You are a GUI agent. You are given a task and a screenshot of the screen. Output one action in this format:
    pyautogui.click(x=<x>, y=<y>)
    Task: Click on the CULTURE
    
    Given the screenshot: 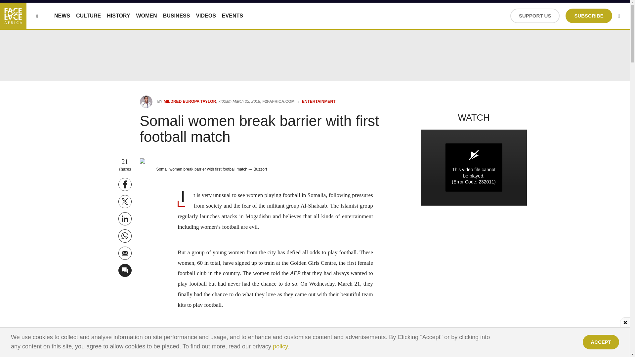 What is the action you would take?
    pyautogui.click(x=89, y=16)
    